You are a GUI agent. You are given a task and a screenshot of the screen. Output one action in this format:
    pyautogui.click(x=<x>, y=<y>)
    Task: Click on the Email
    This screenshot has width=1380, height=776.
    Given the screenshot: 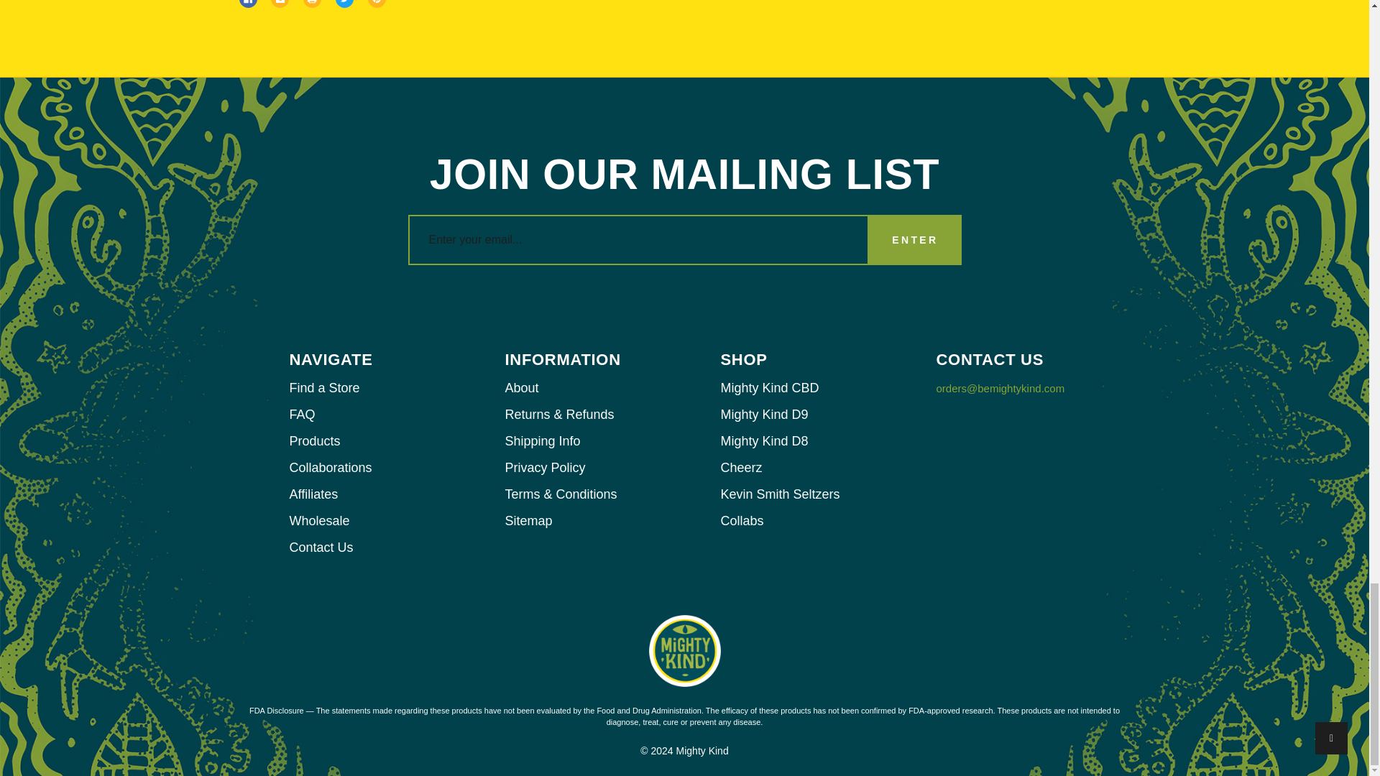 What is the action you would take?
    pyautogui.click(x=279, y=4)
    